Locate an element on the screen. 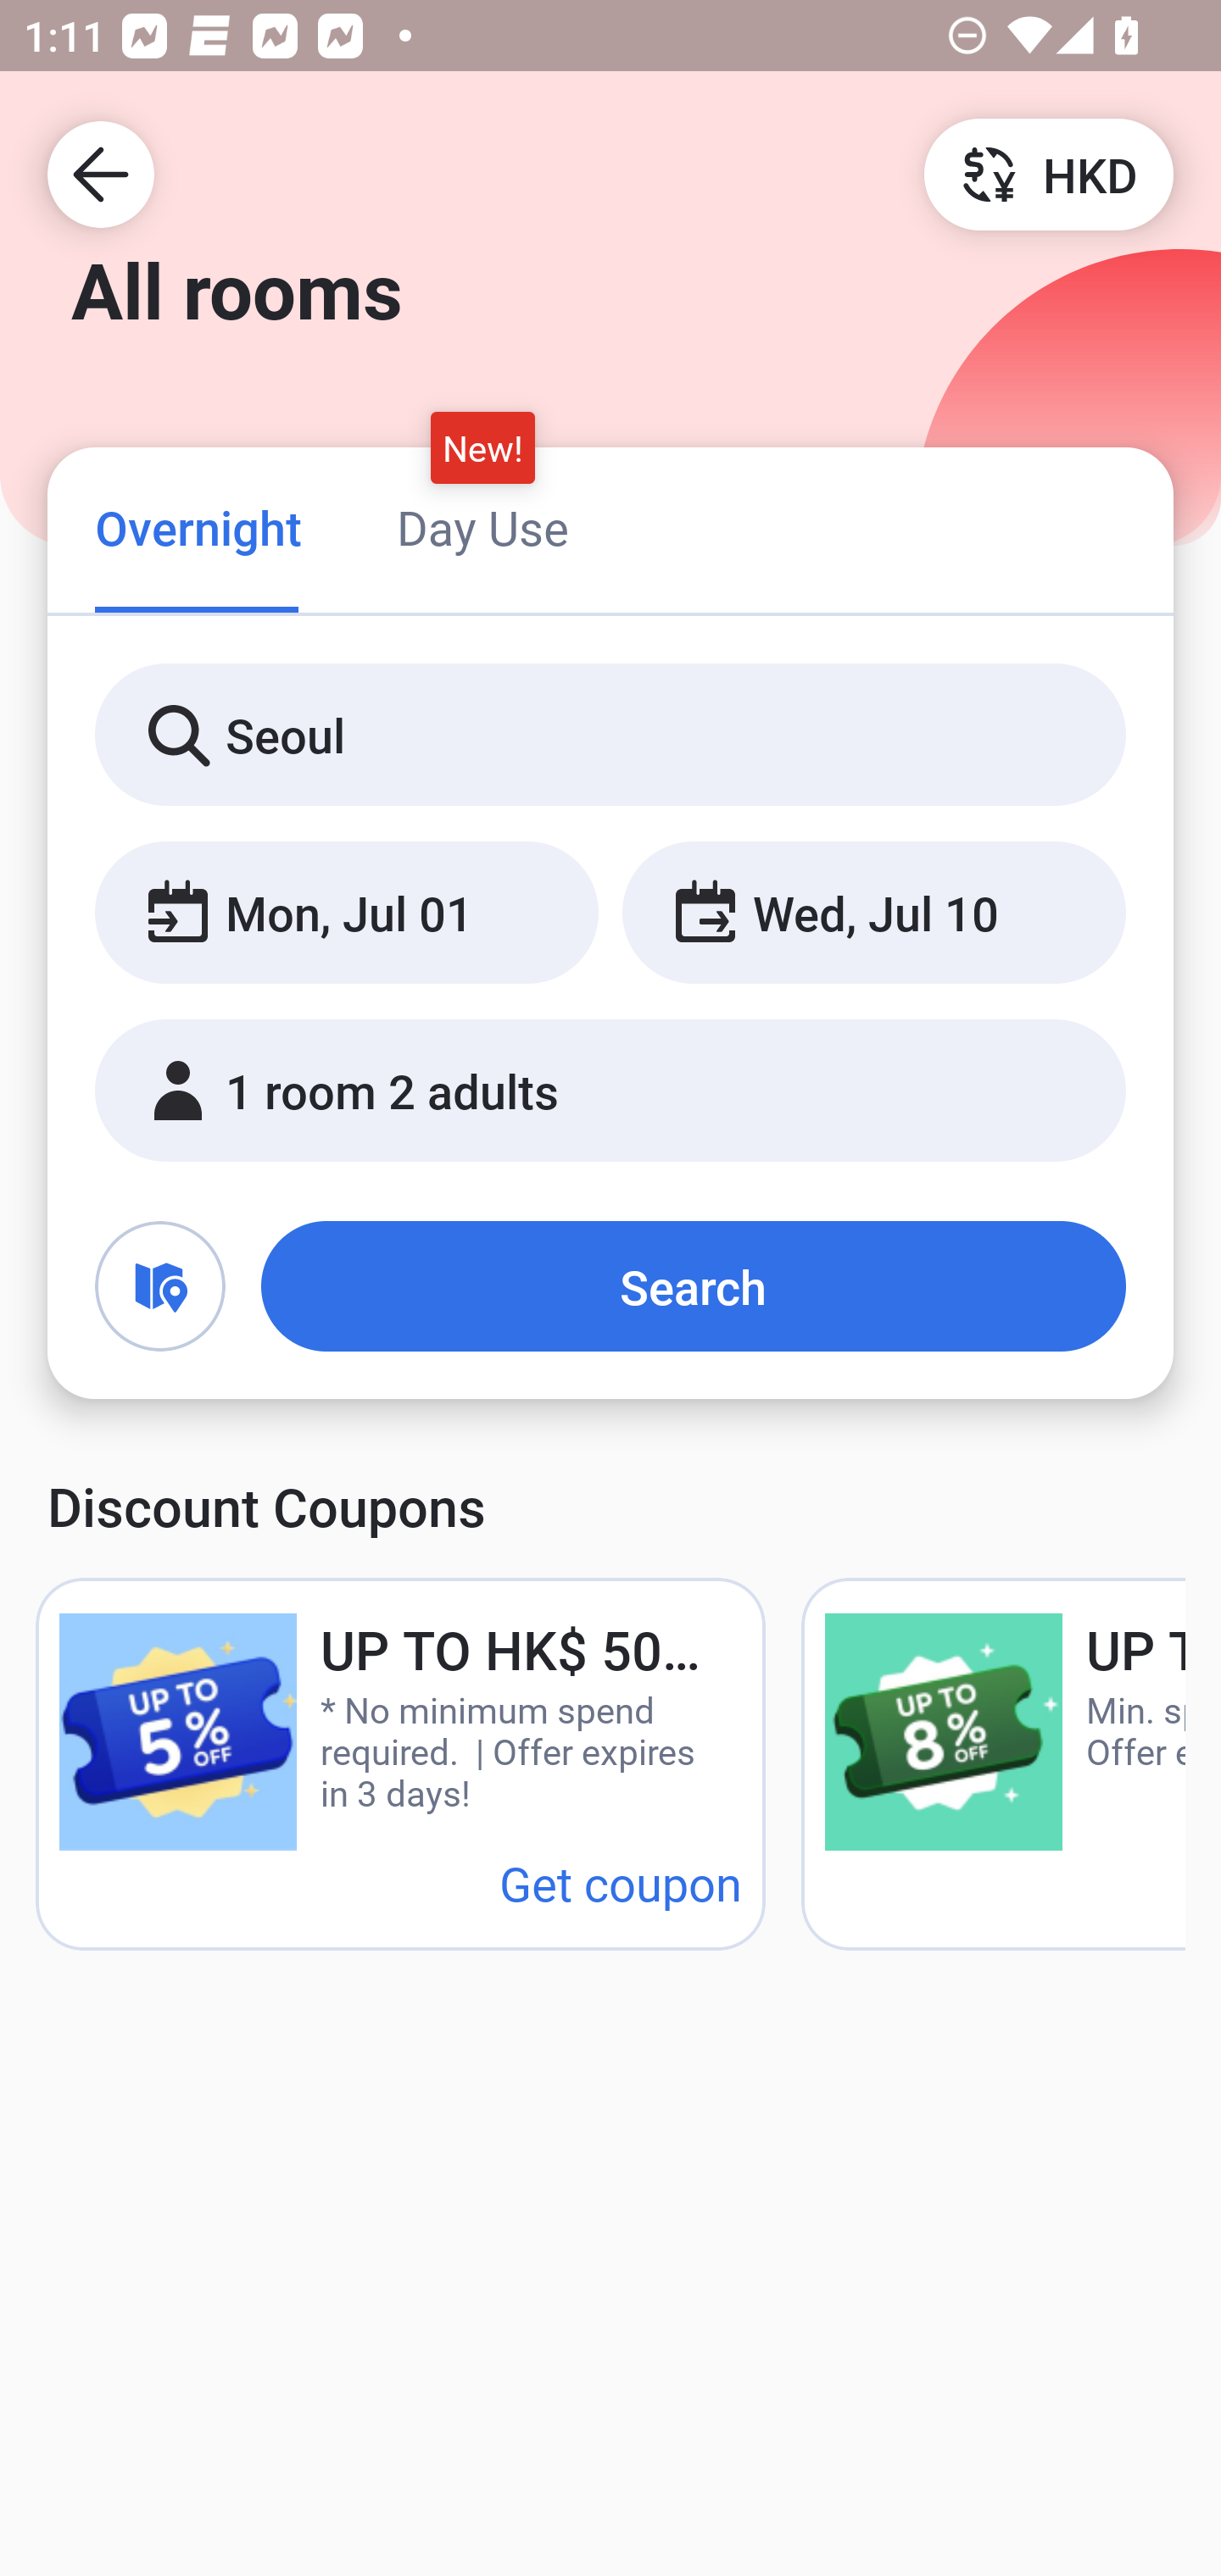 Image resolution: width=1221 pixels, height=2576 pixels. Wed, Jul 10 is located at coordinates (873, 913).